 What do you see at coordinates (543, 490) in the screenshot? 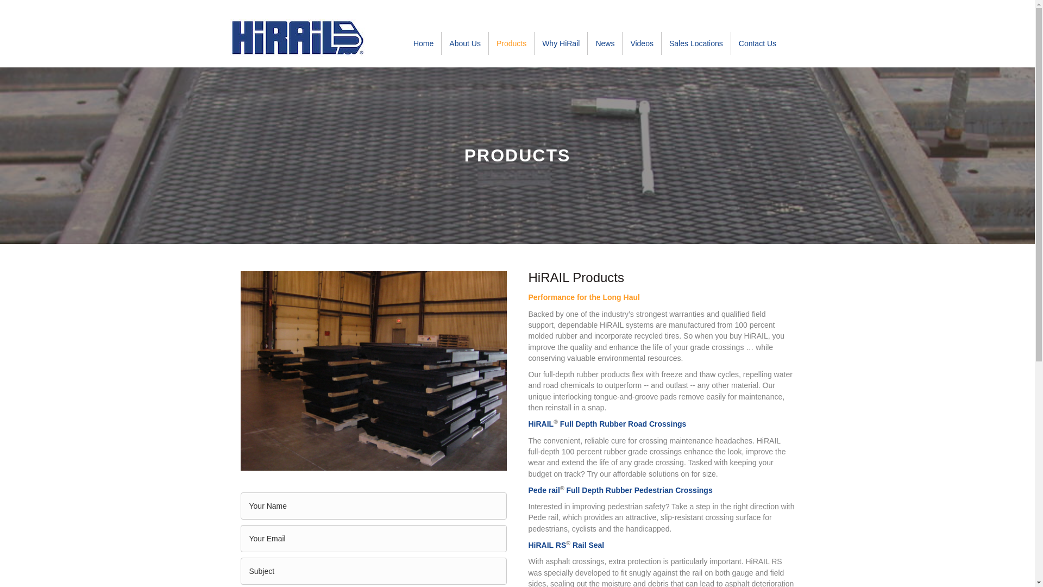
I see `Pede rail` at bounding box center [543, 490].